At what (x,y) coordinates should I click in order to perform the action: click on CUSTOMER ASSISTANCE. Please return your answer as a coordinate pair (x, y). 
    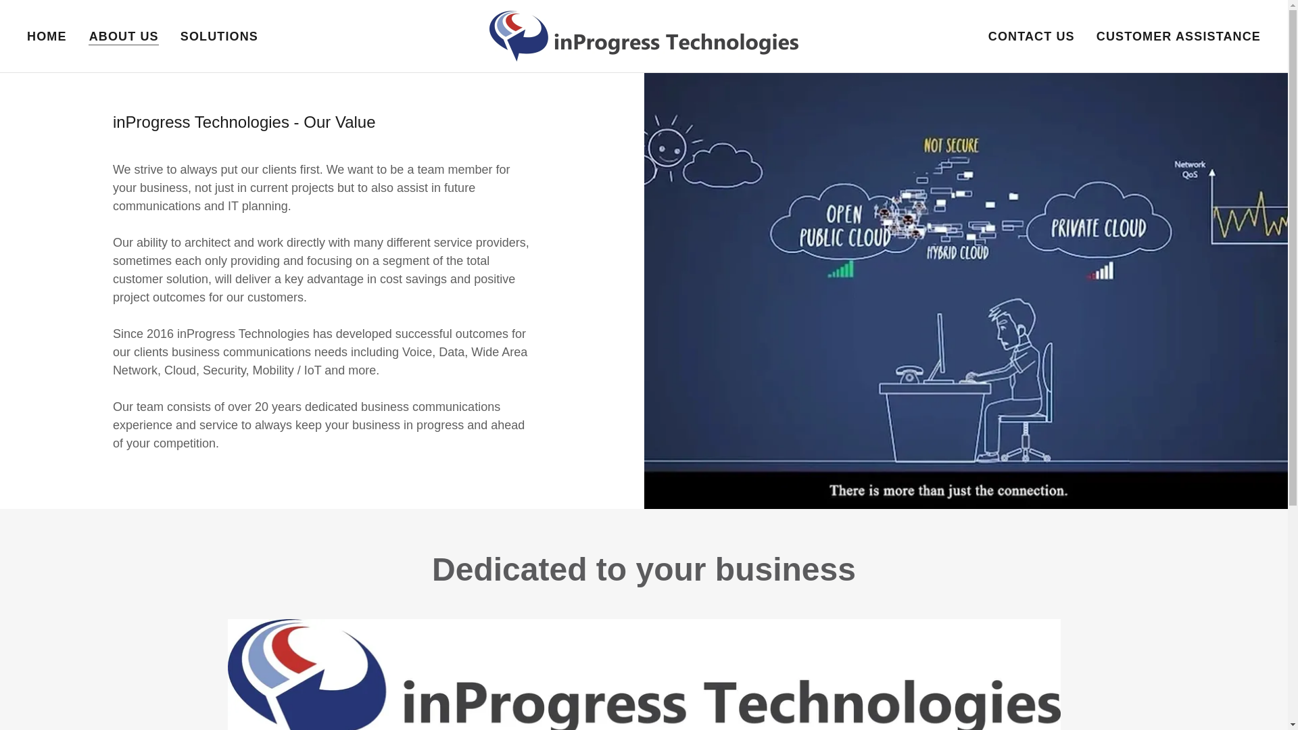
    Looking at the image, I should click on (1178, 36).